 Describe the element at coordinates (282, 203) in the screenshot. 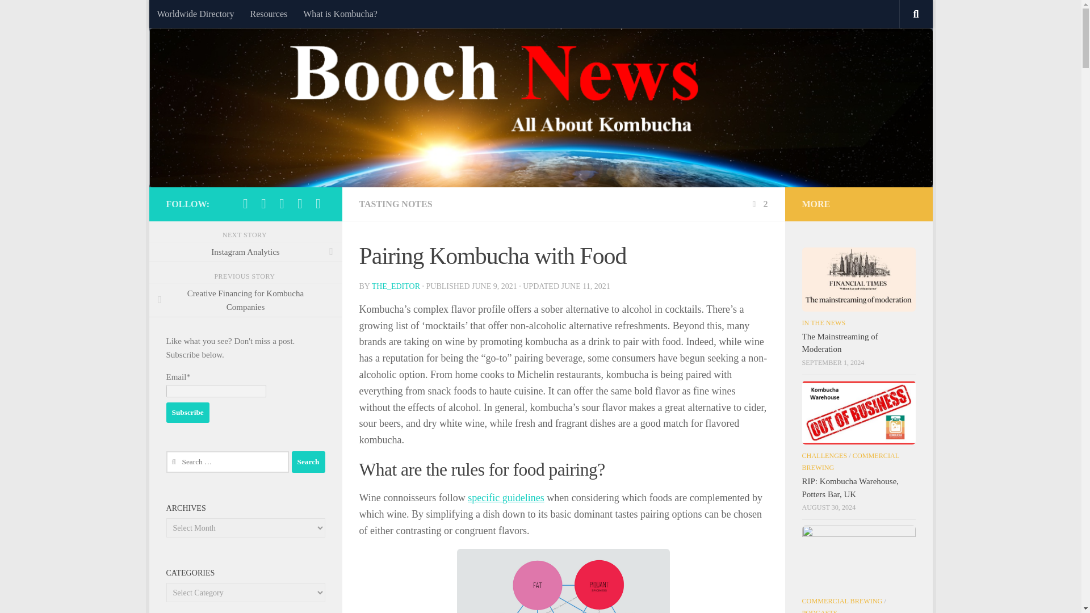

I see `Follow us on Pinterest` at that location.